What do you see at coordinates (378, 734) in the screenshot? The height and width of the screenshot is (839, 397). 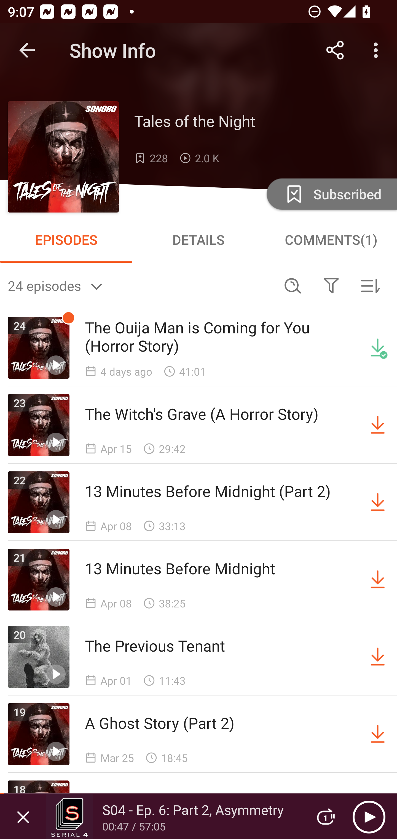 I see `Download` at bounding box center [378, 734].